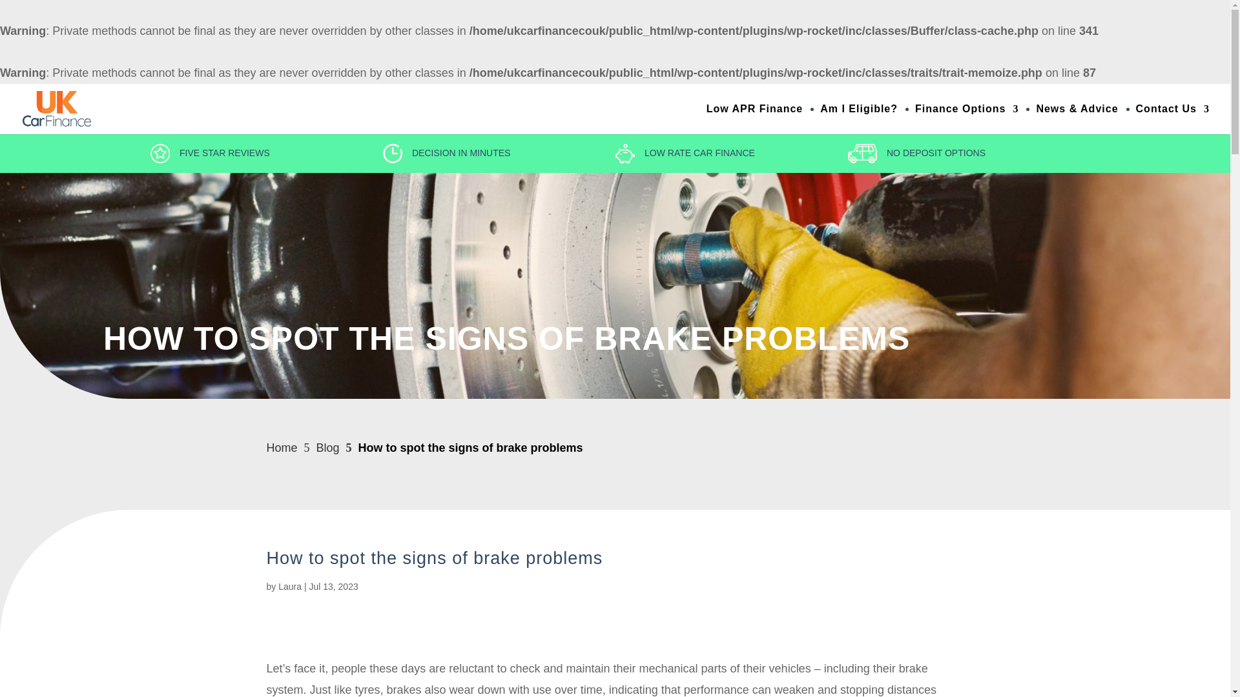 The image size is (1240, 697). What do you see at coordinates (966, 119) in the screenshot?
I see `Finance Options` at bounding box center [966, 119].